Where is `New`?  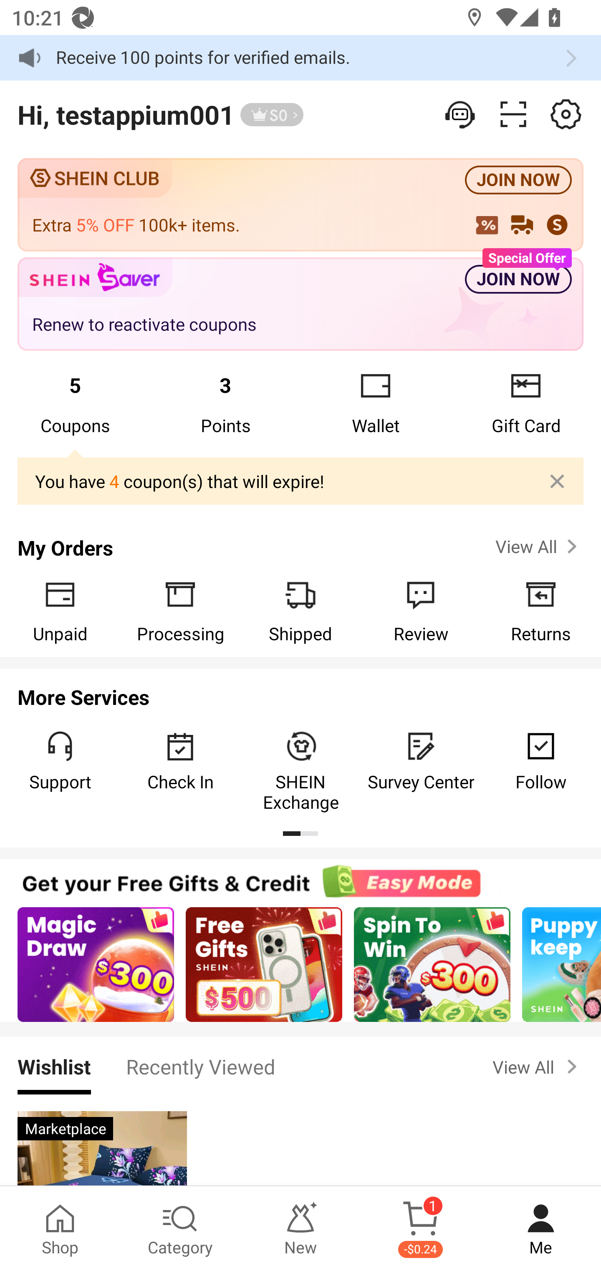
New is located at coordinates (300, 1227).